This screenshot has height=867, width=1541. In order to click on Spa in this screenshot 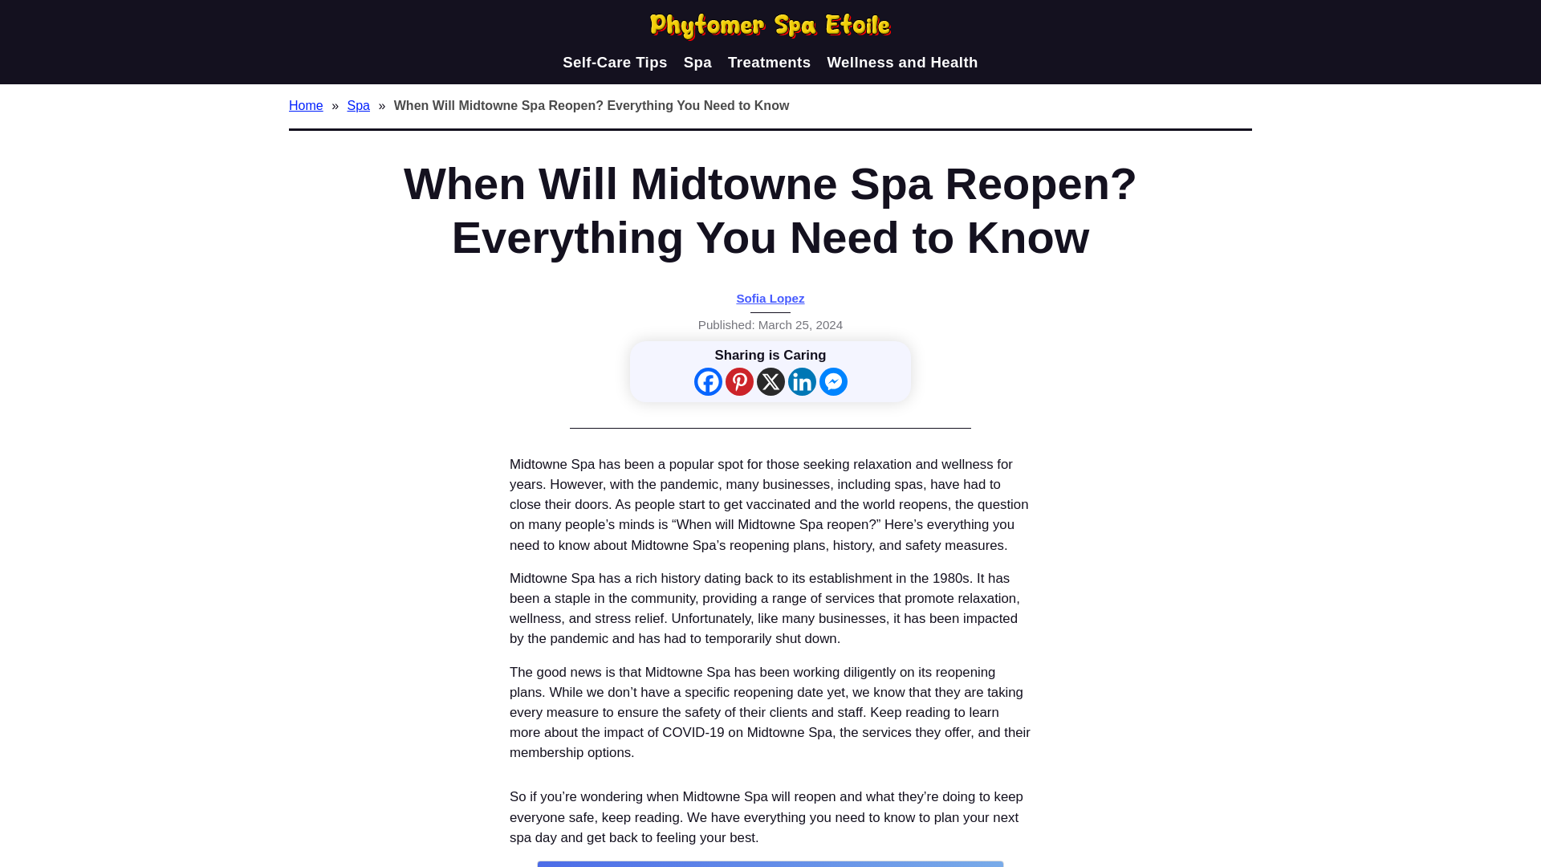, I will do `click(698, 62)`.